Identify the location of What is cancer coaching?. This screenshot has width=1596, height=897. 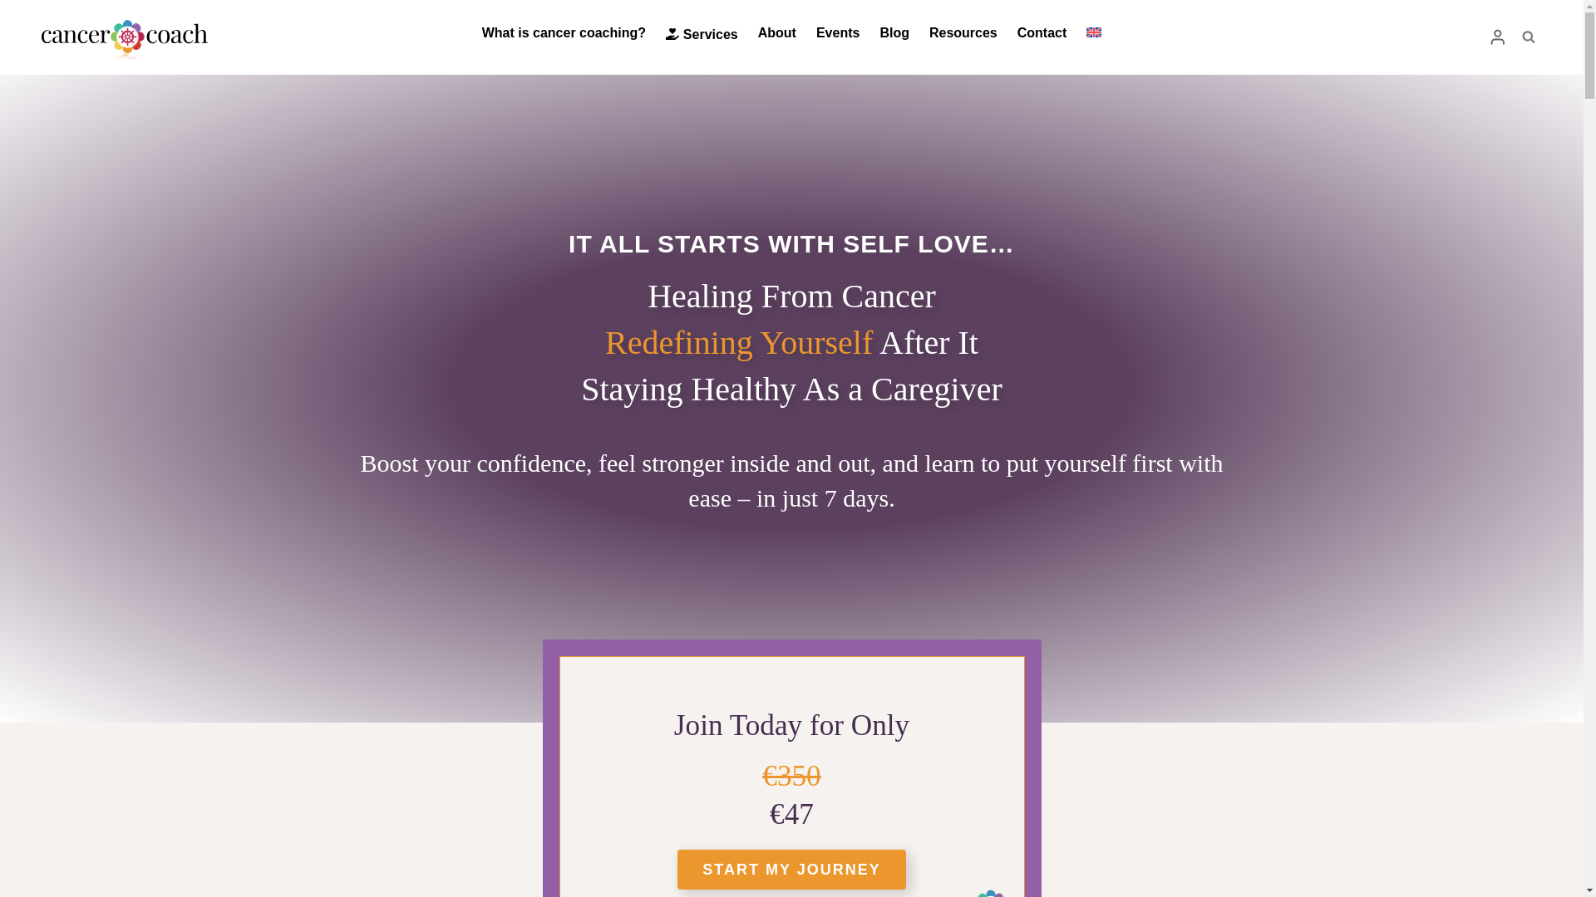
(564, 33).